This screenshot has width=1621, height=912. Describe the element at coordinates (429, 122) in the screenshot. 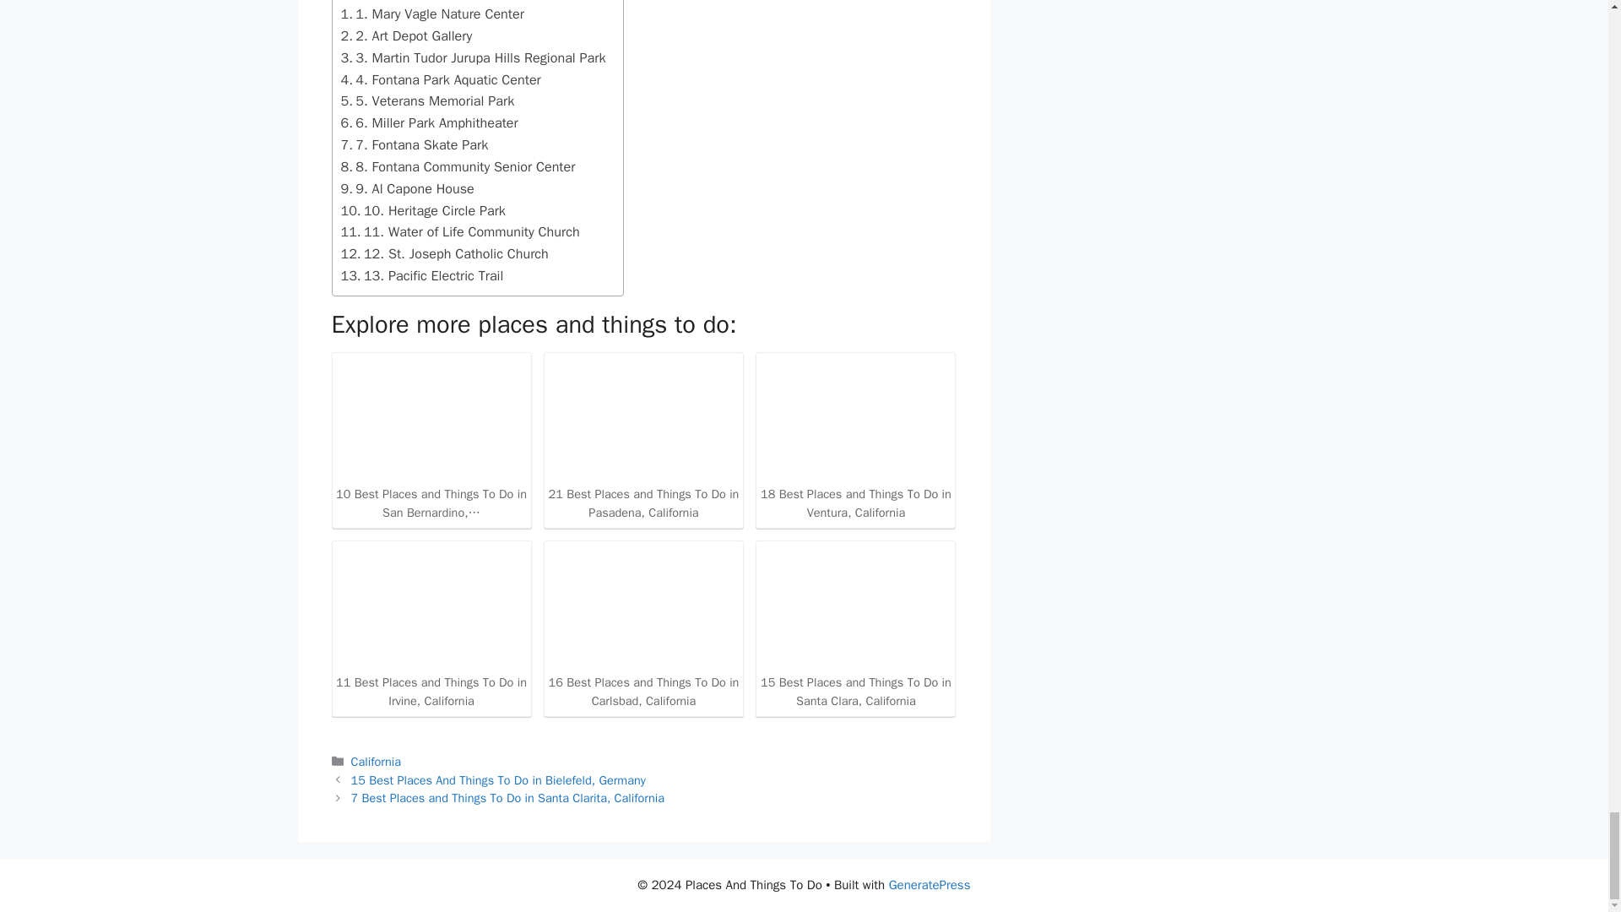

I see `6. Miller Park Amphitheater` at that location.